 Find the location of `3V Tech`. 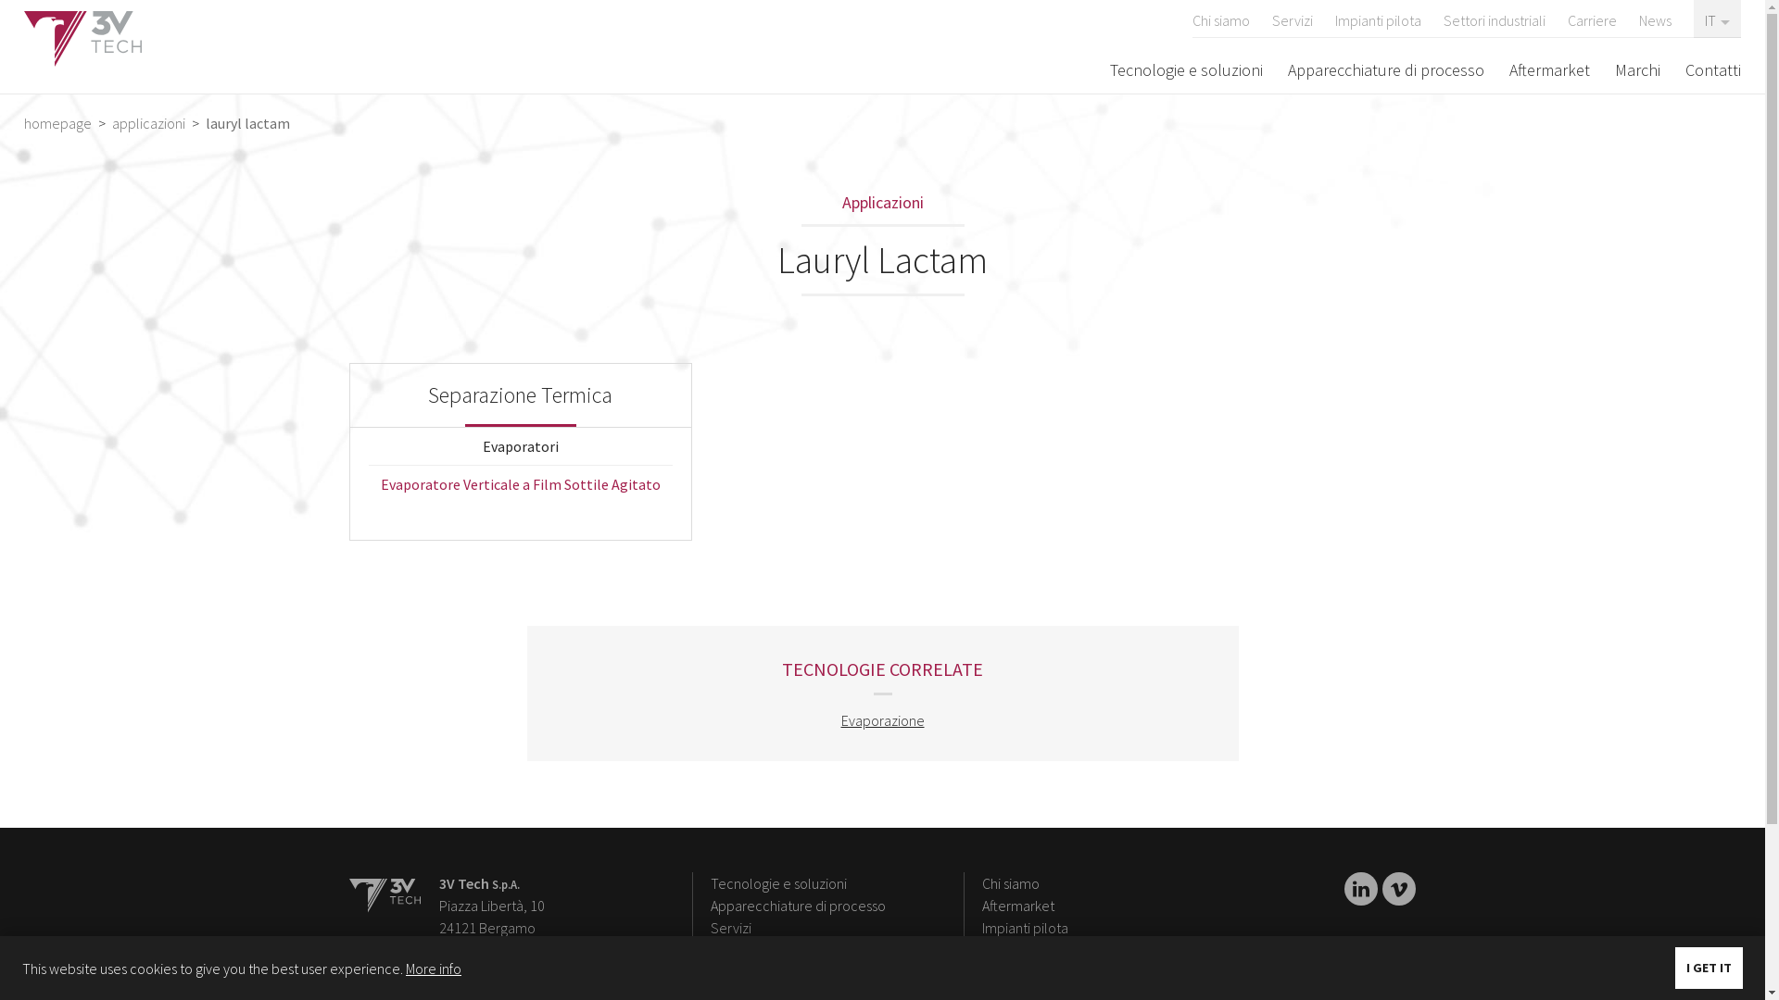

3V Tech is located at coordinates (384, 895).